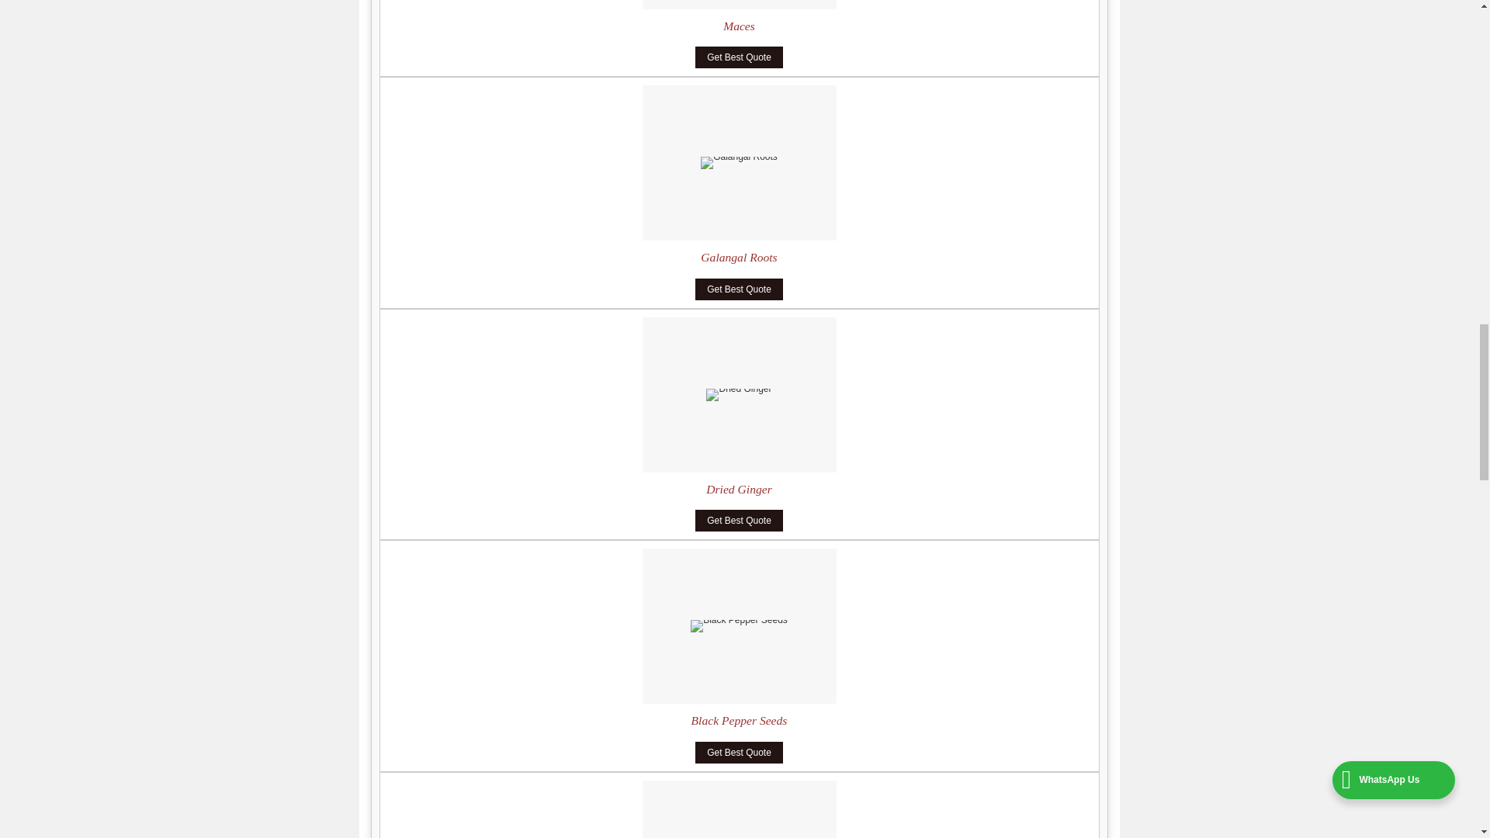  What do you see at coordinates (738, 257) in the screenshot?
I see `Galangal Roots` at bounding box center [738, 257].